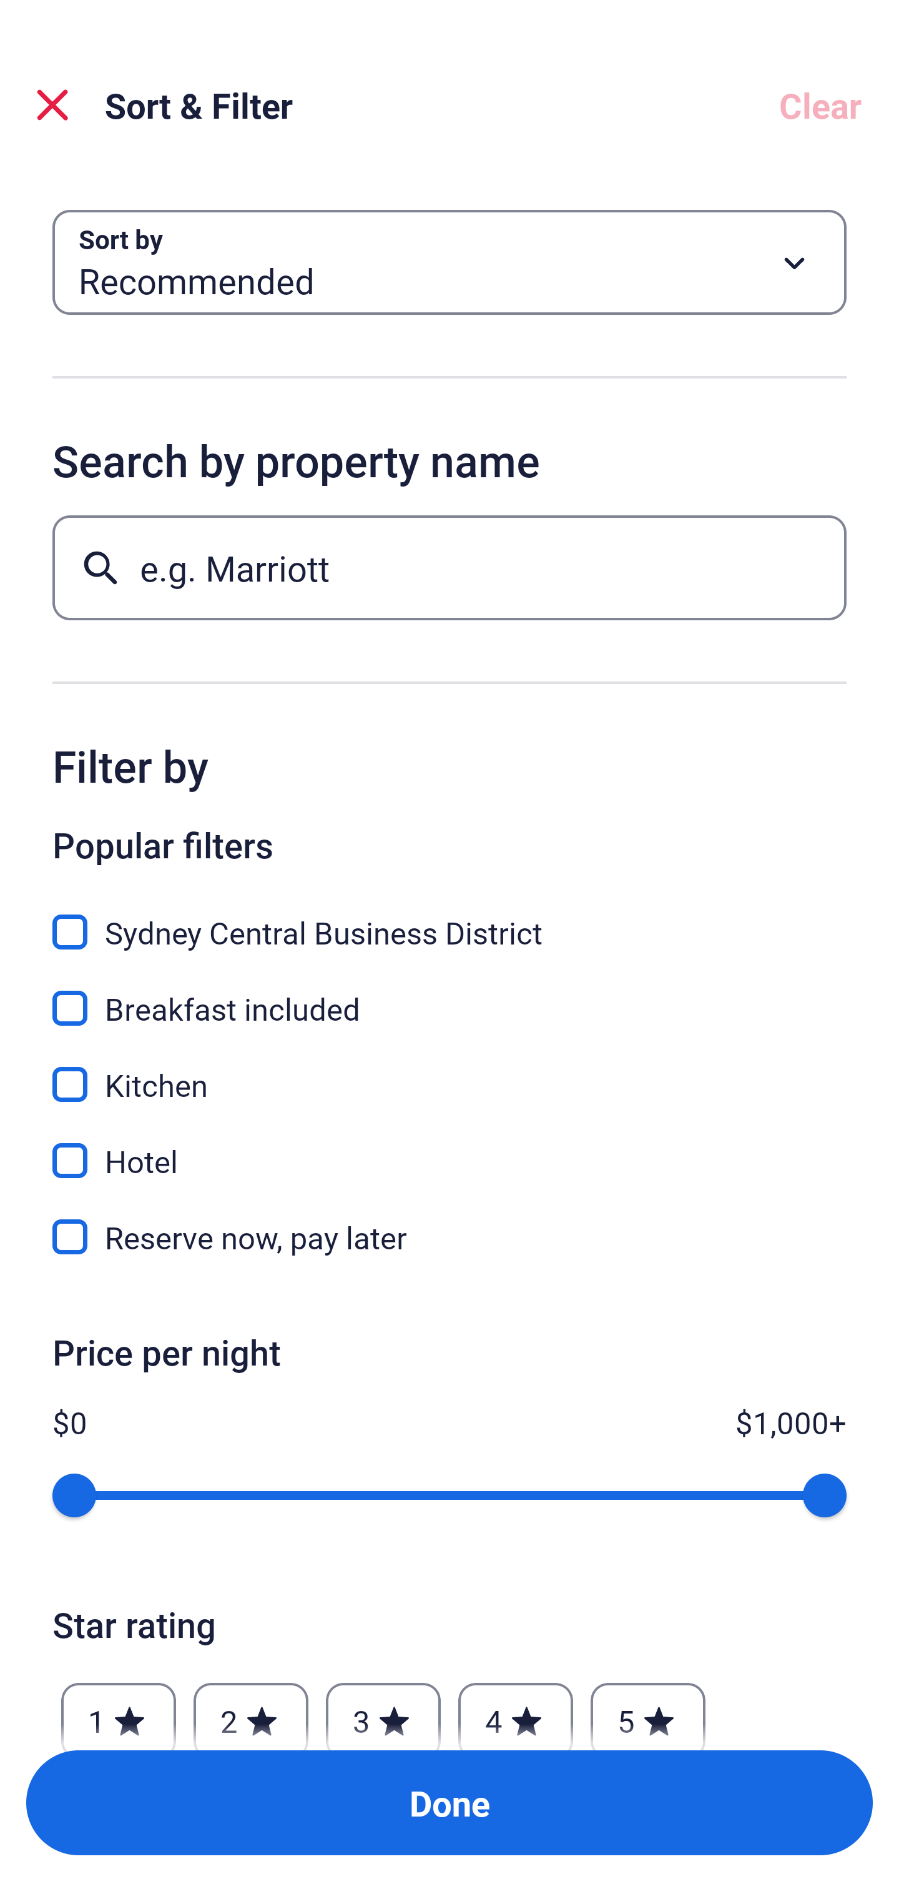 Image resolution: width=899 pixels, height=1899 pixels. I want to click on Sort by Button Recommended, so click(449, 262).